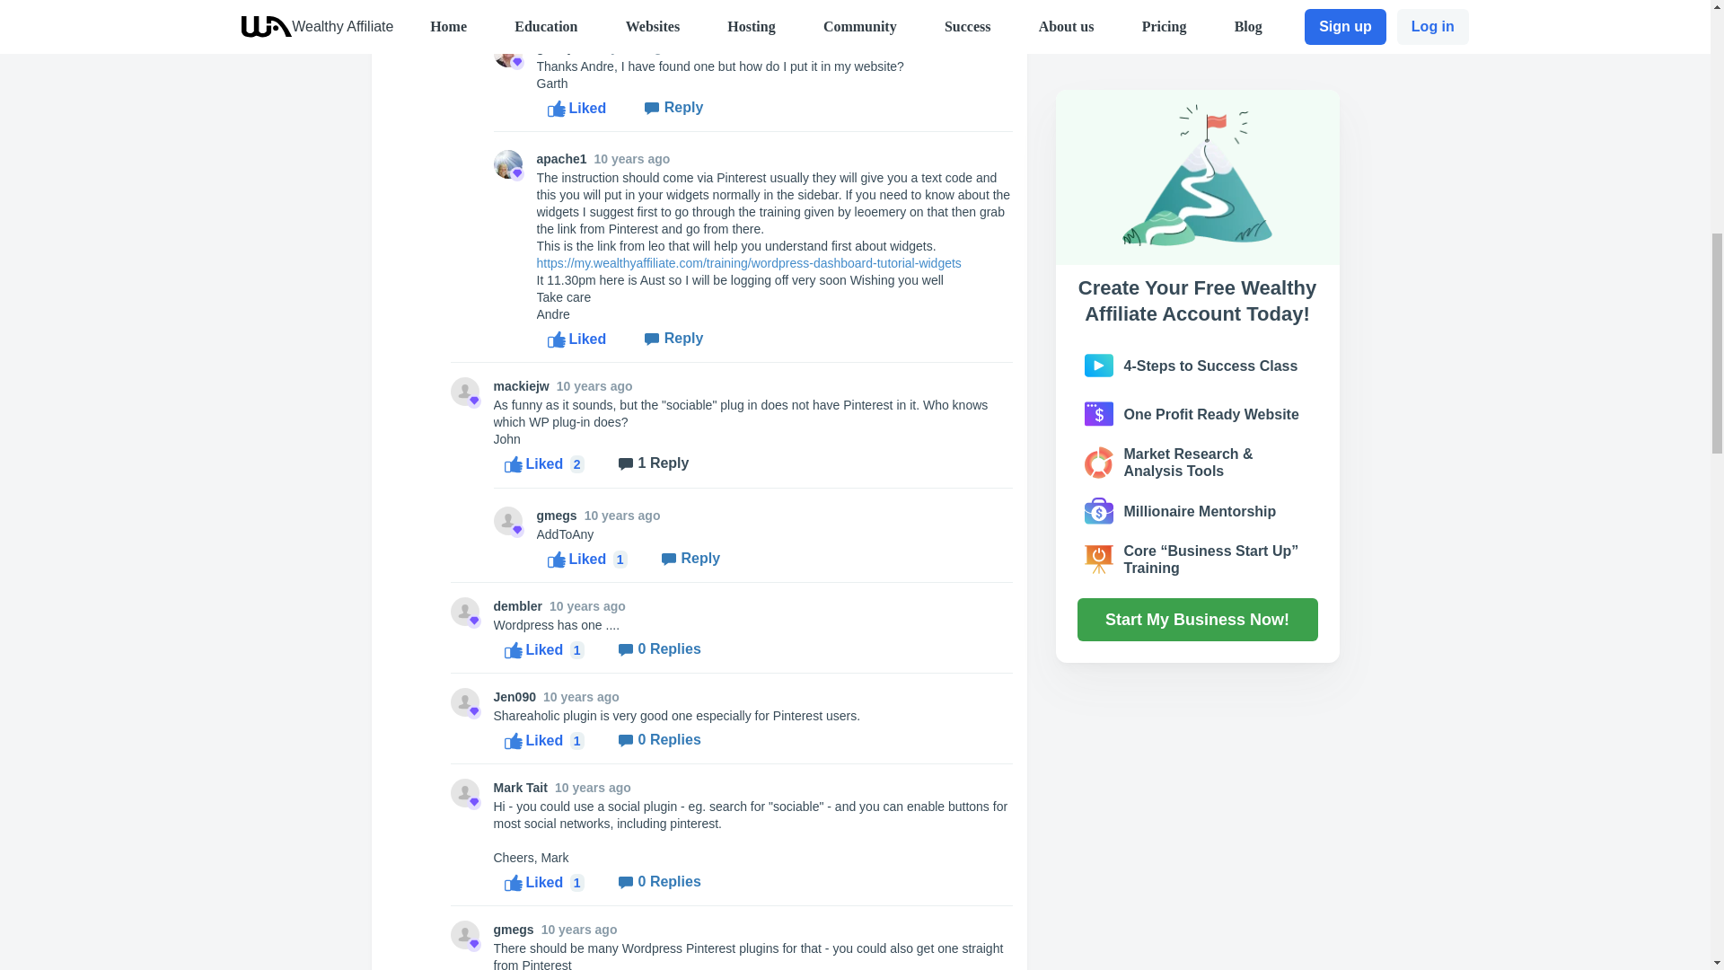 The width and height of the screenshot is (1724, 970). Describe the element at coordinates (621, 516) in the screenshot. I see `Mon, 11 Aug 2014 17:09:33 GMT` at that location.